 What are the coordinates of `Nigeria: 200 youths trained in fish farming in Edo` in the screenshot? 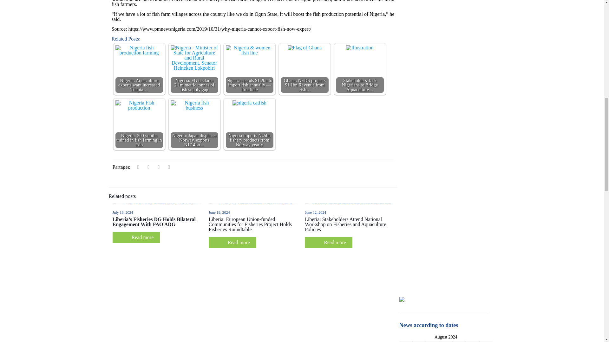 It's located at (139, 105).